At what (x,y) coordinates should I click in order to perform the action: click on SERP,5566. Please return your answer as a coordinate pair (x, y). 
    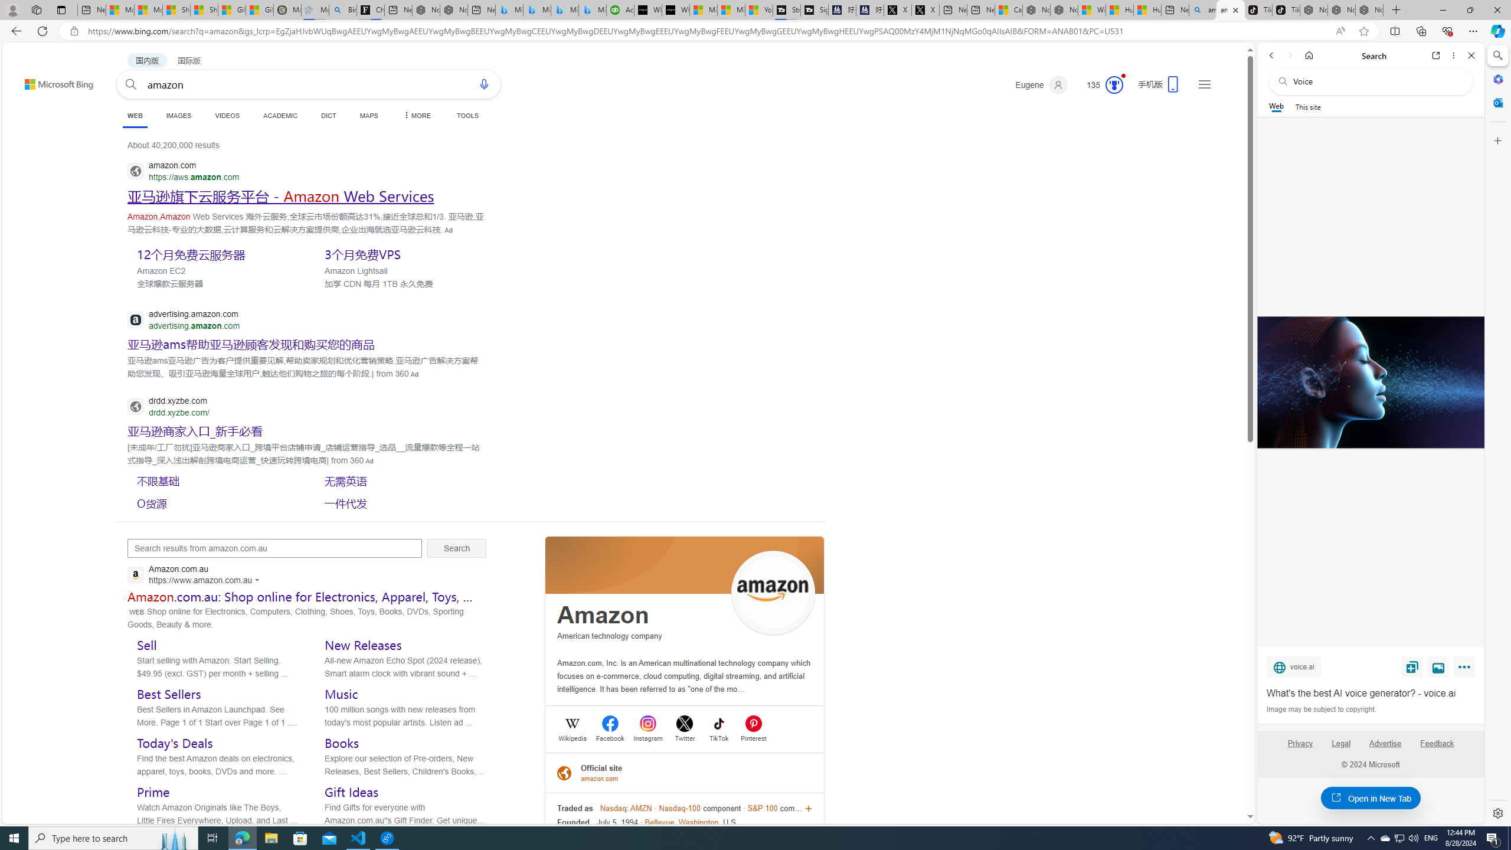
    Looking at the image, I should click on (195, 431).